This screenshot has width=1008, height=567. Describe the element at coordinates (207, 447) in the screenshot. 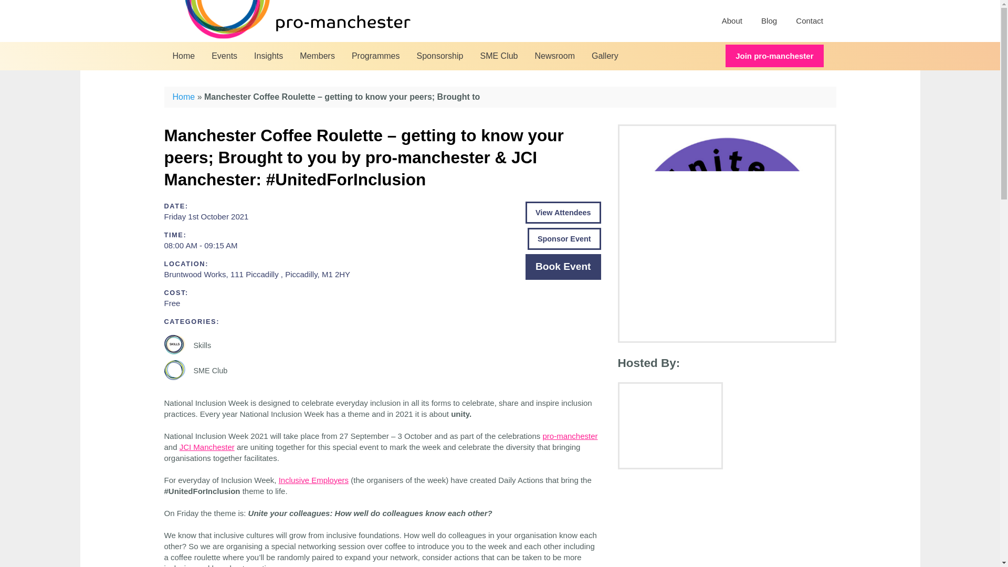

I see `JCI Manchester` at that location.